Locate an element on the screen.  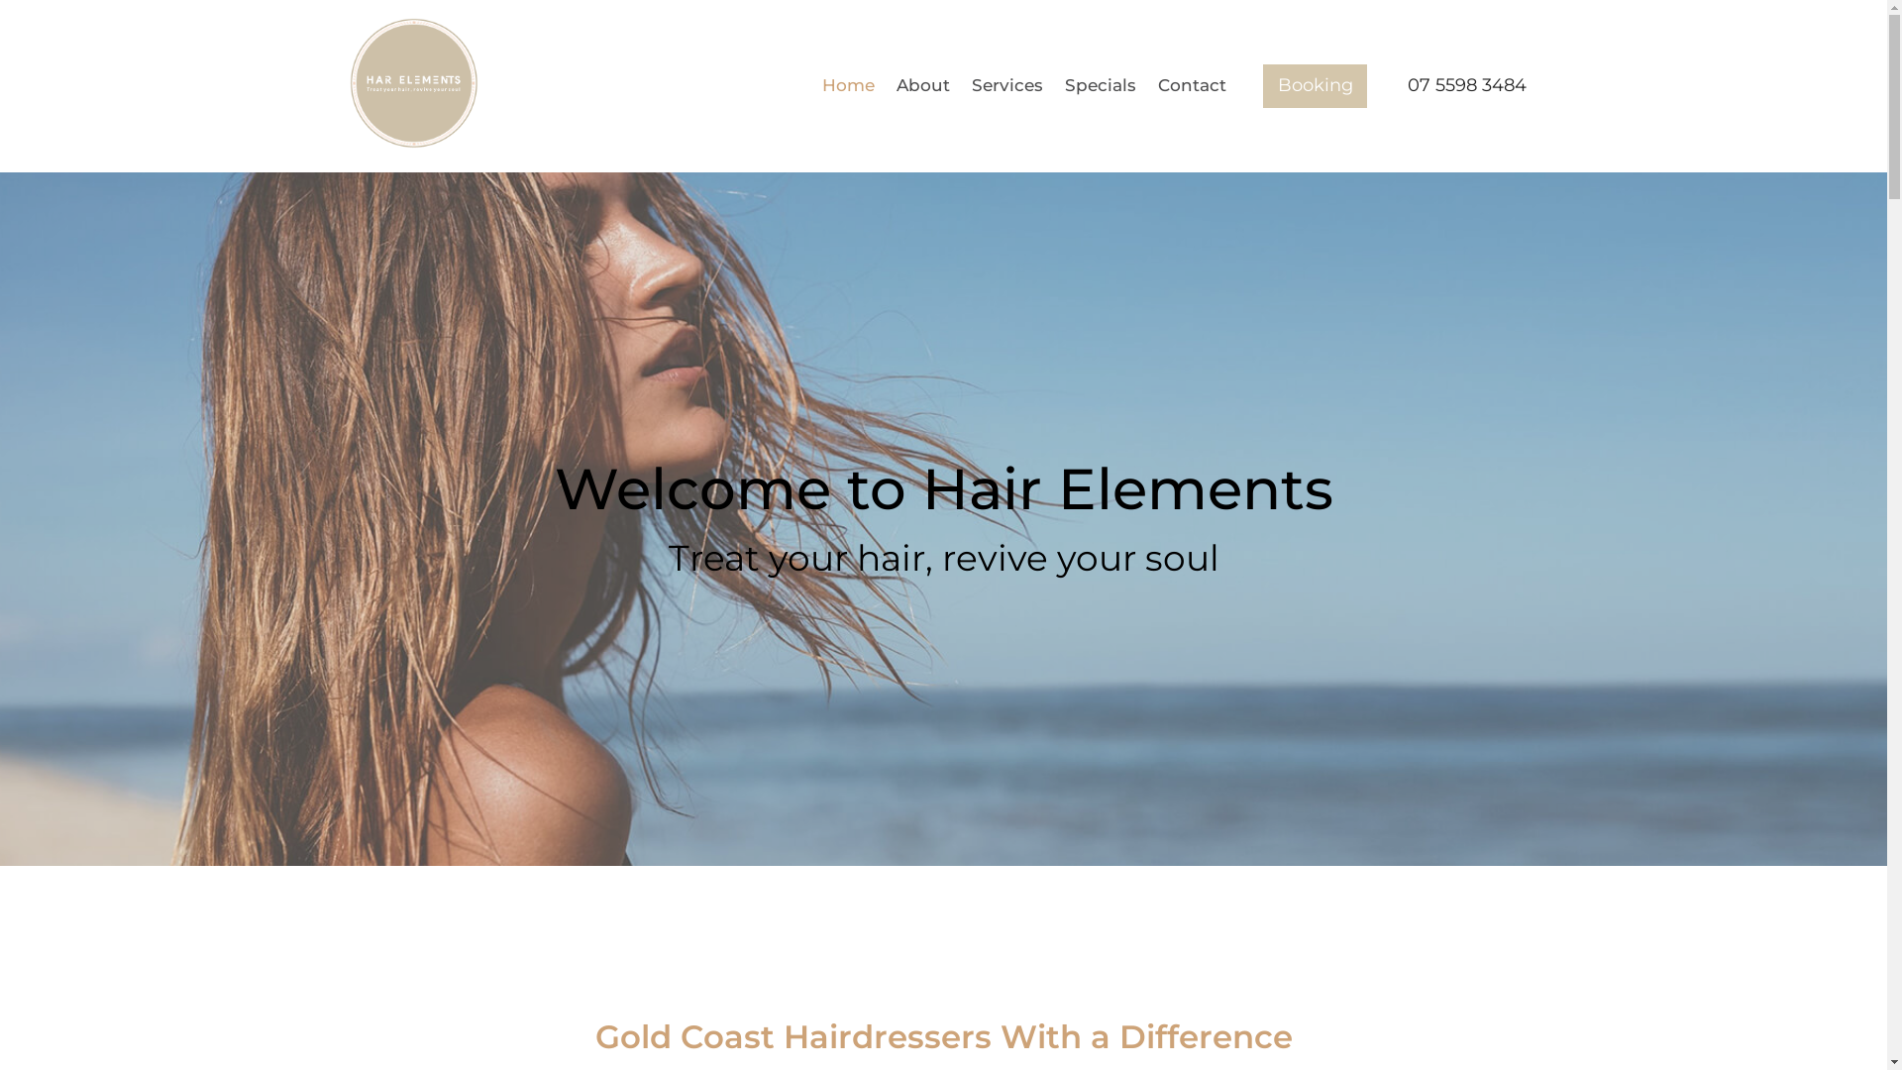
Specials is located at coordinates (1100, 86).